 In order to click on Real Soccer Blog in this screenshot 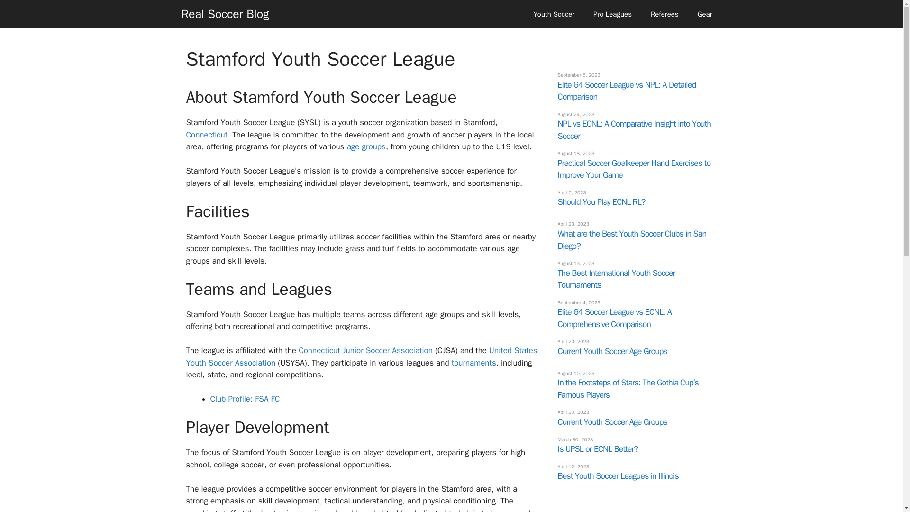, I will do `click(225, 14)`.